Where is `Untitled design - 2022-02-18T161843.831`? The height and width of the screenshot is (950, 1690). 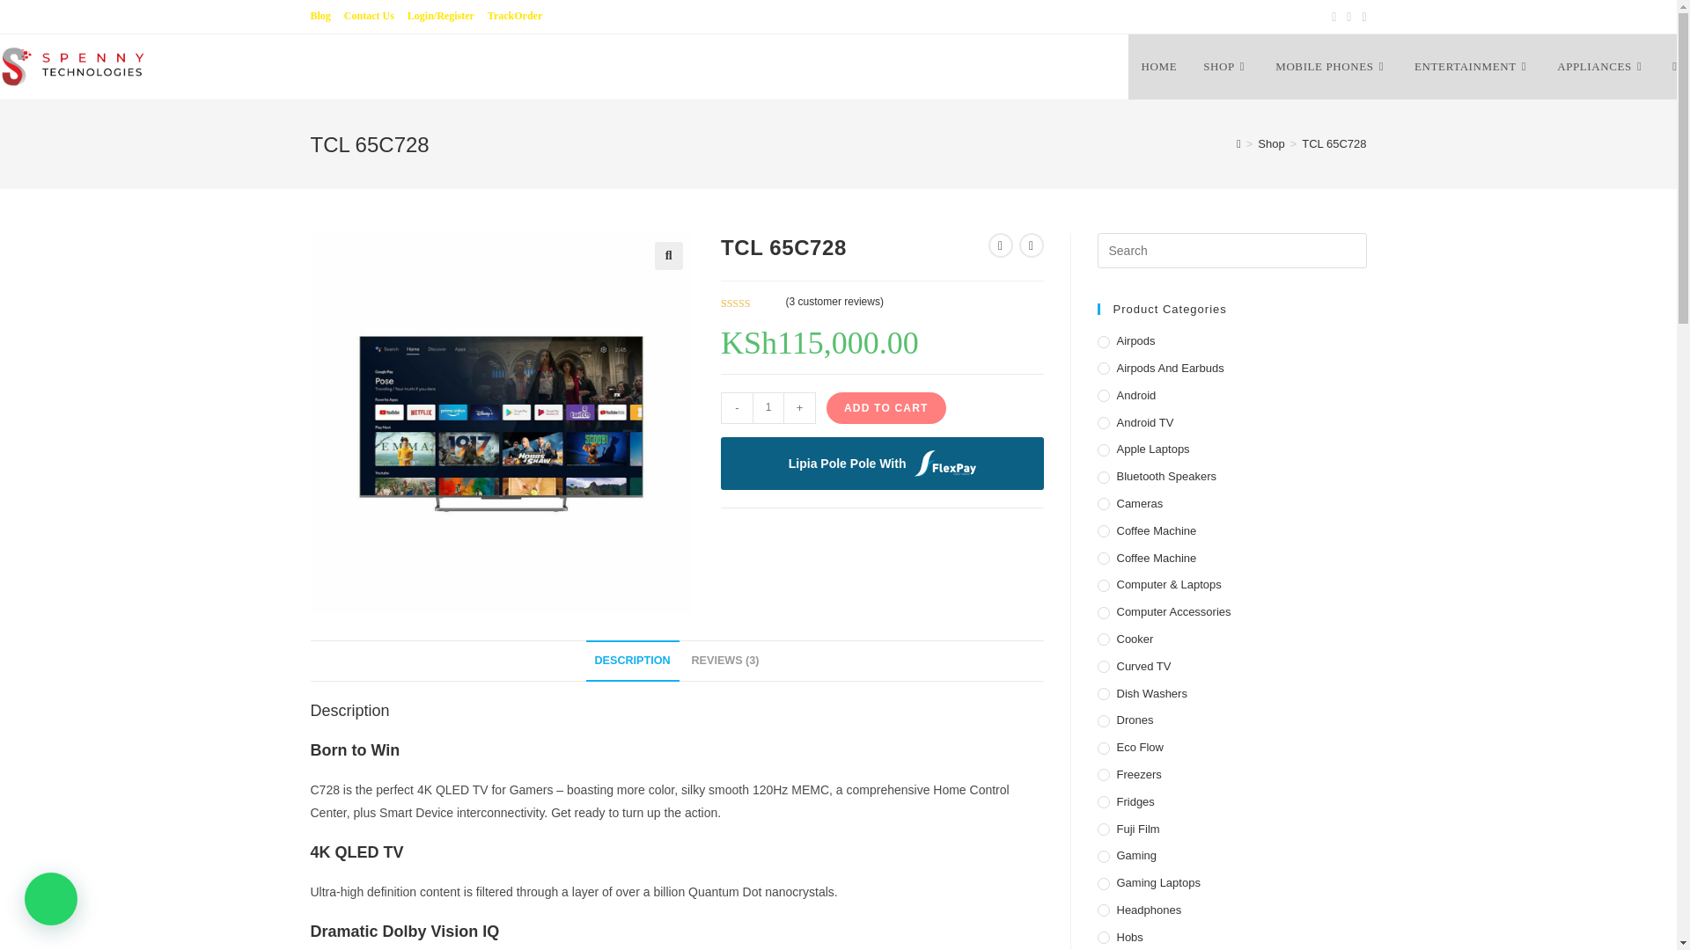 Untitled design - 2022-02-18T161843.831 is located at coordinates (500, 422).